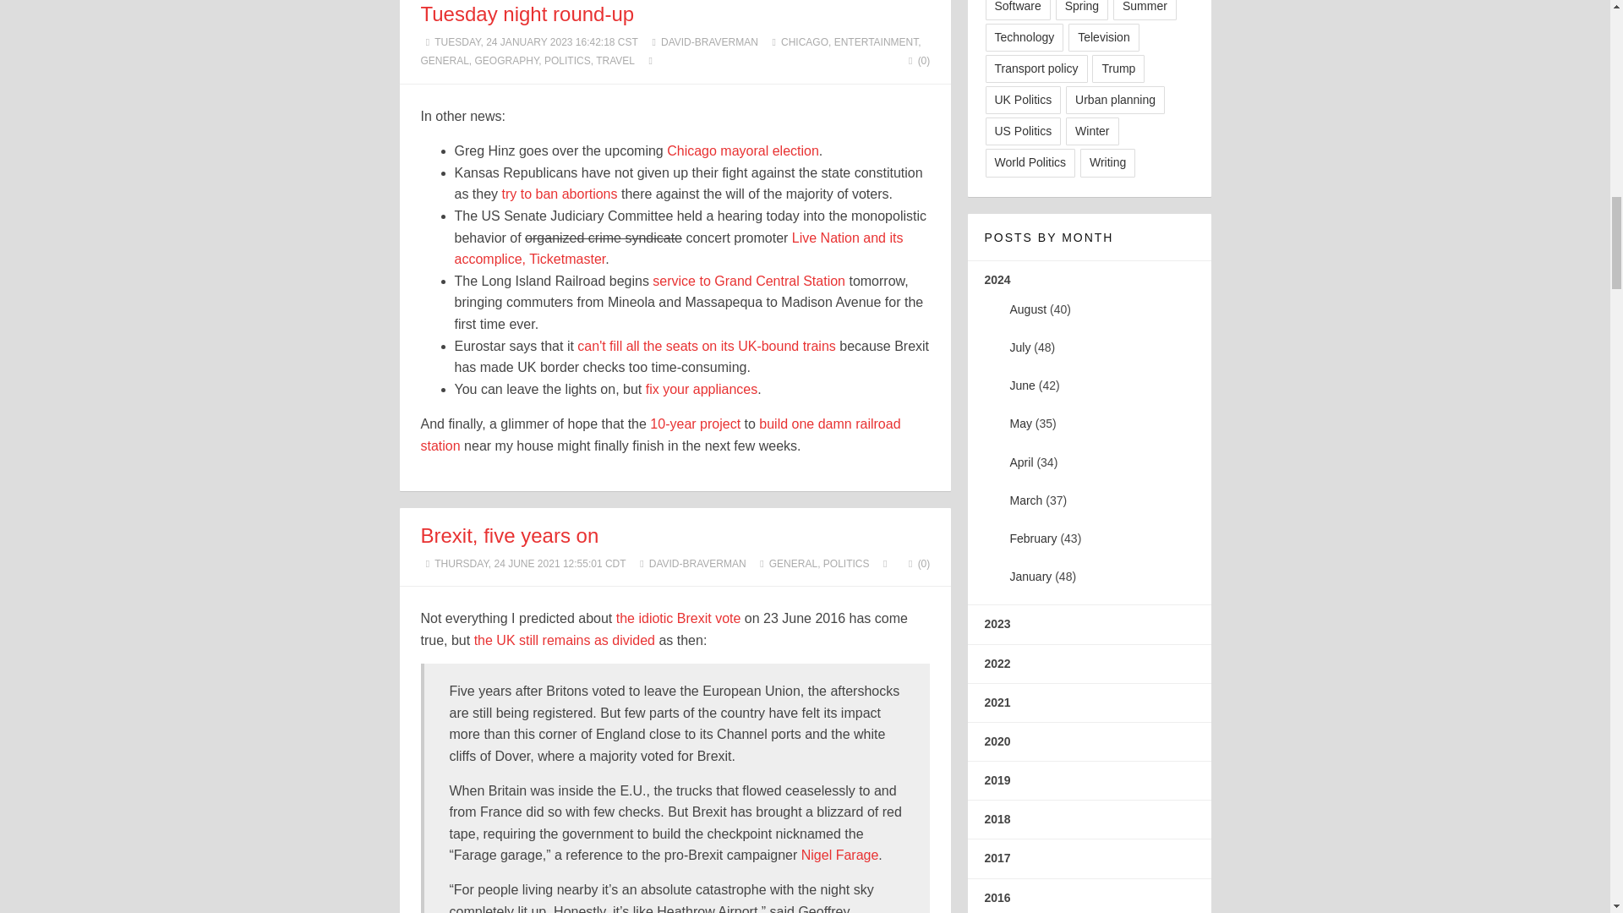  What do you see at coordinates (445, 60) in the screenshot?
I see `GENERAL` at bounding box center [445, 60].